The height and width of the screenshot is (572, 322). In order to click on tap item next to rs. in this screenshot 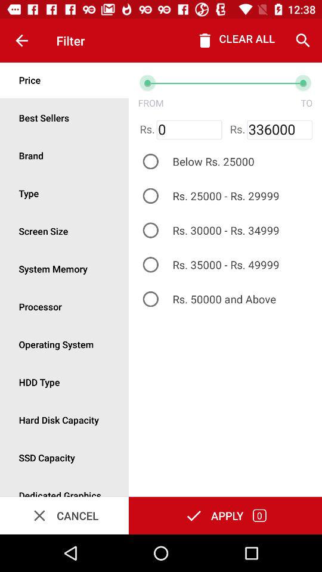, I will do `click(279, 130)`.